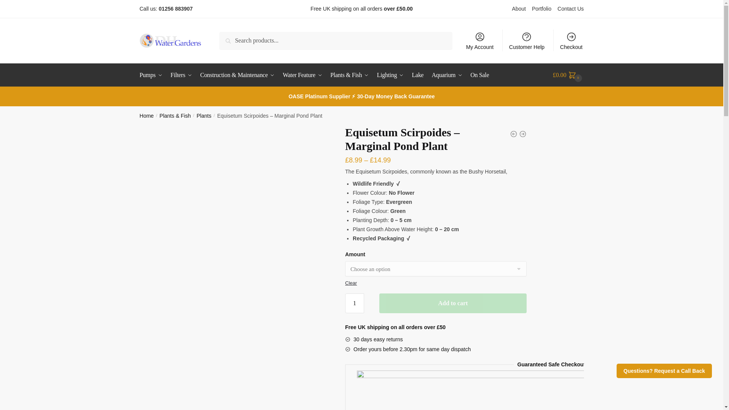 The height and width of the screenshot is (410, 729). Describe the element at coordinates (153, 75) in the screenshot. I see `Pumps` at that location.